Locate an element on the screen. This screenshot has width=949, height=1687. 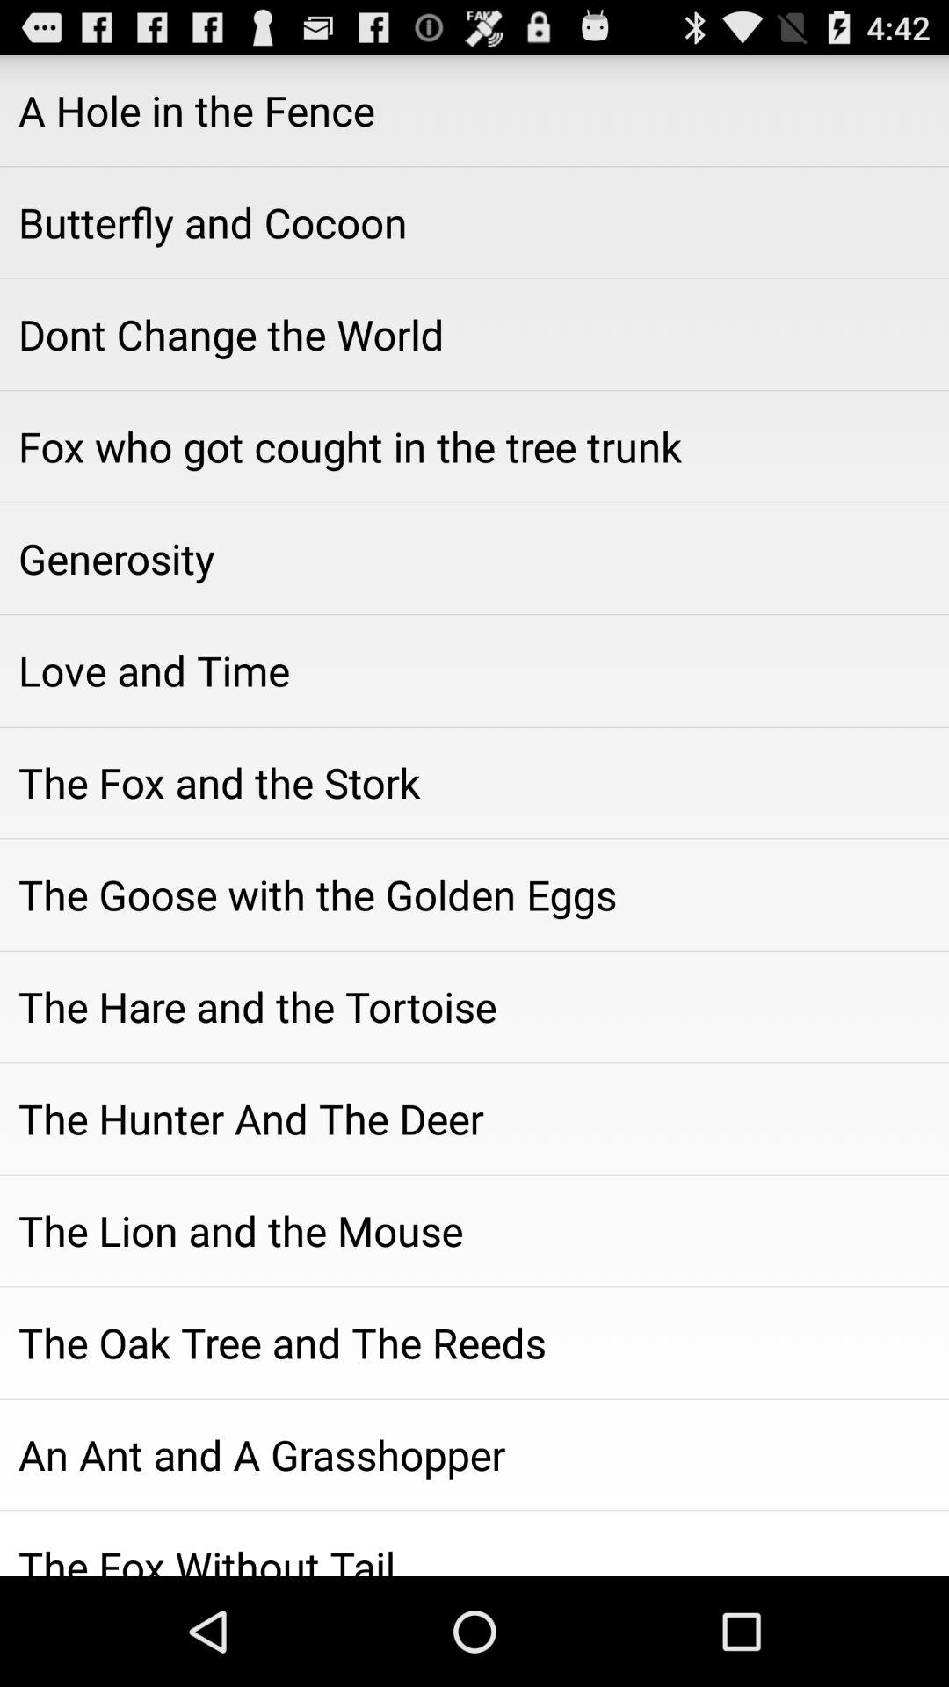
select generosity is located at coordinates (474, 559).